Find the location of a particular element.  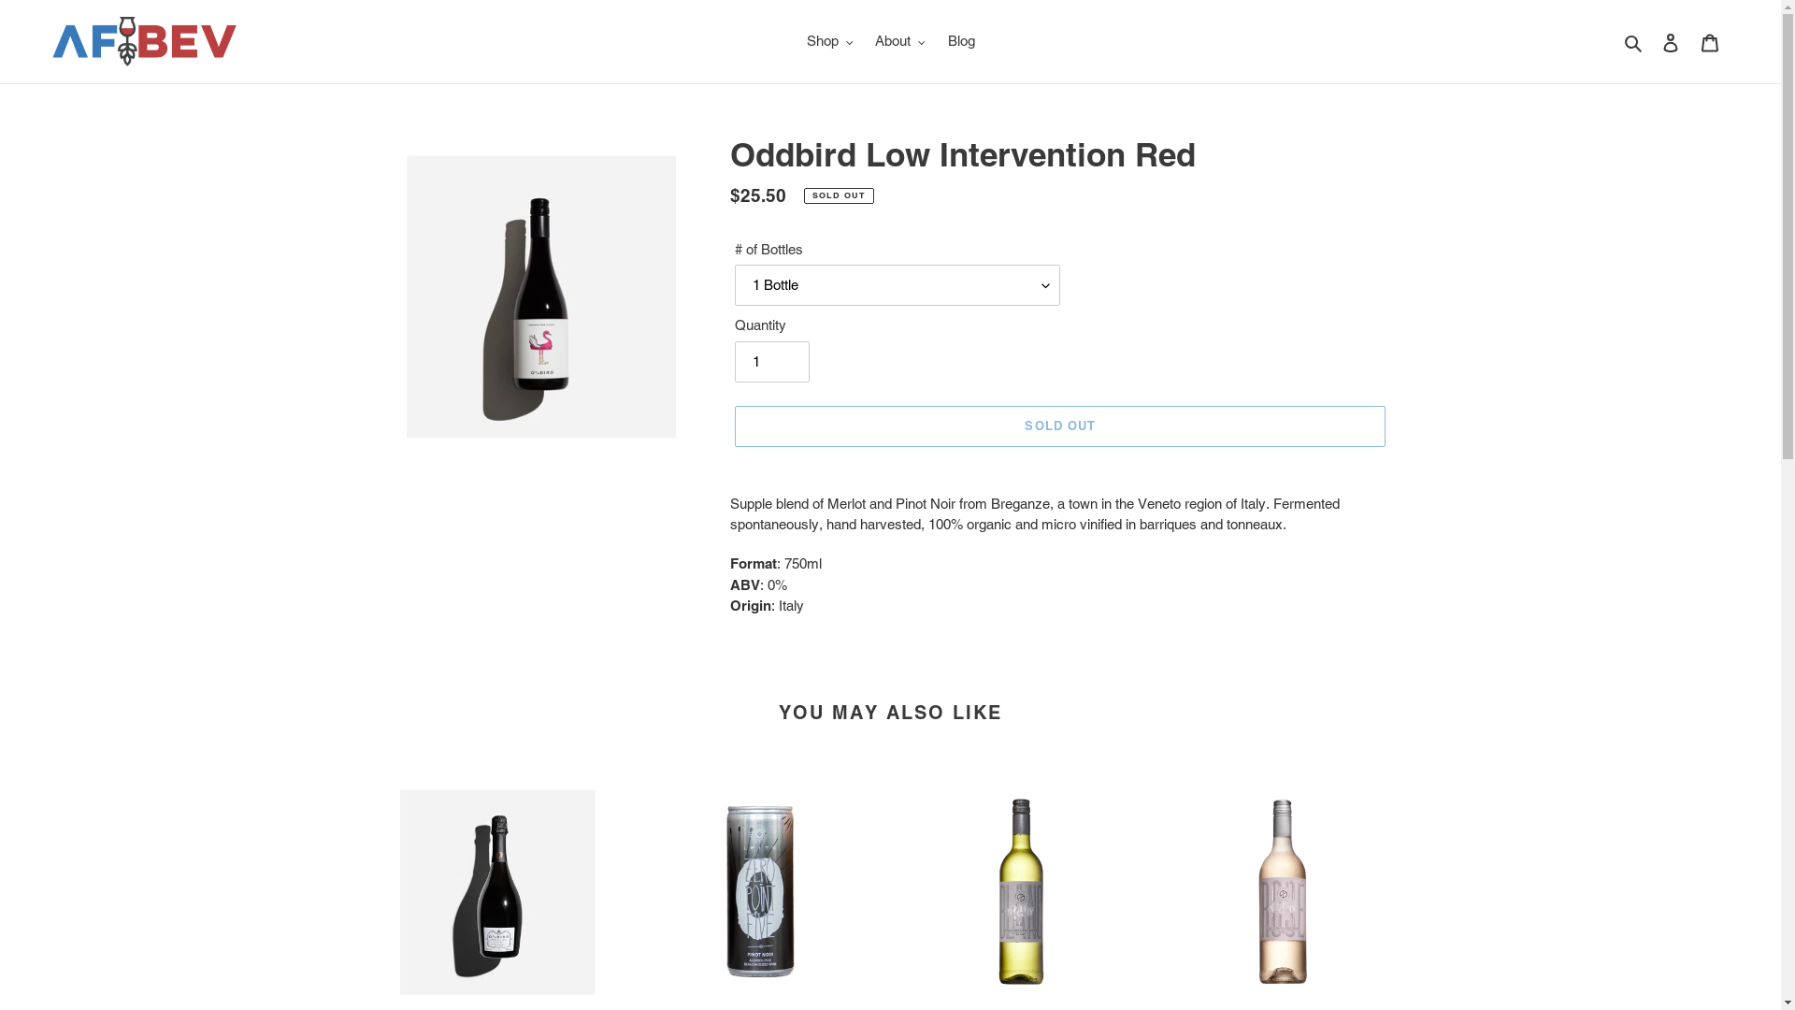

Shop is located at coordinates (829, 41).